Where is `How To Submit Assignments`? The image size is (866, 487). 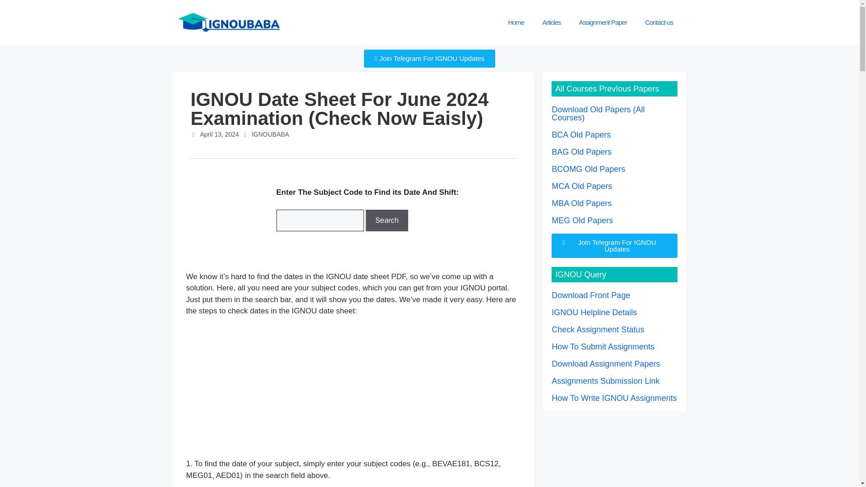 How To Submit Assignments is located at coordinates (603, 346).